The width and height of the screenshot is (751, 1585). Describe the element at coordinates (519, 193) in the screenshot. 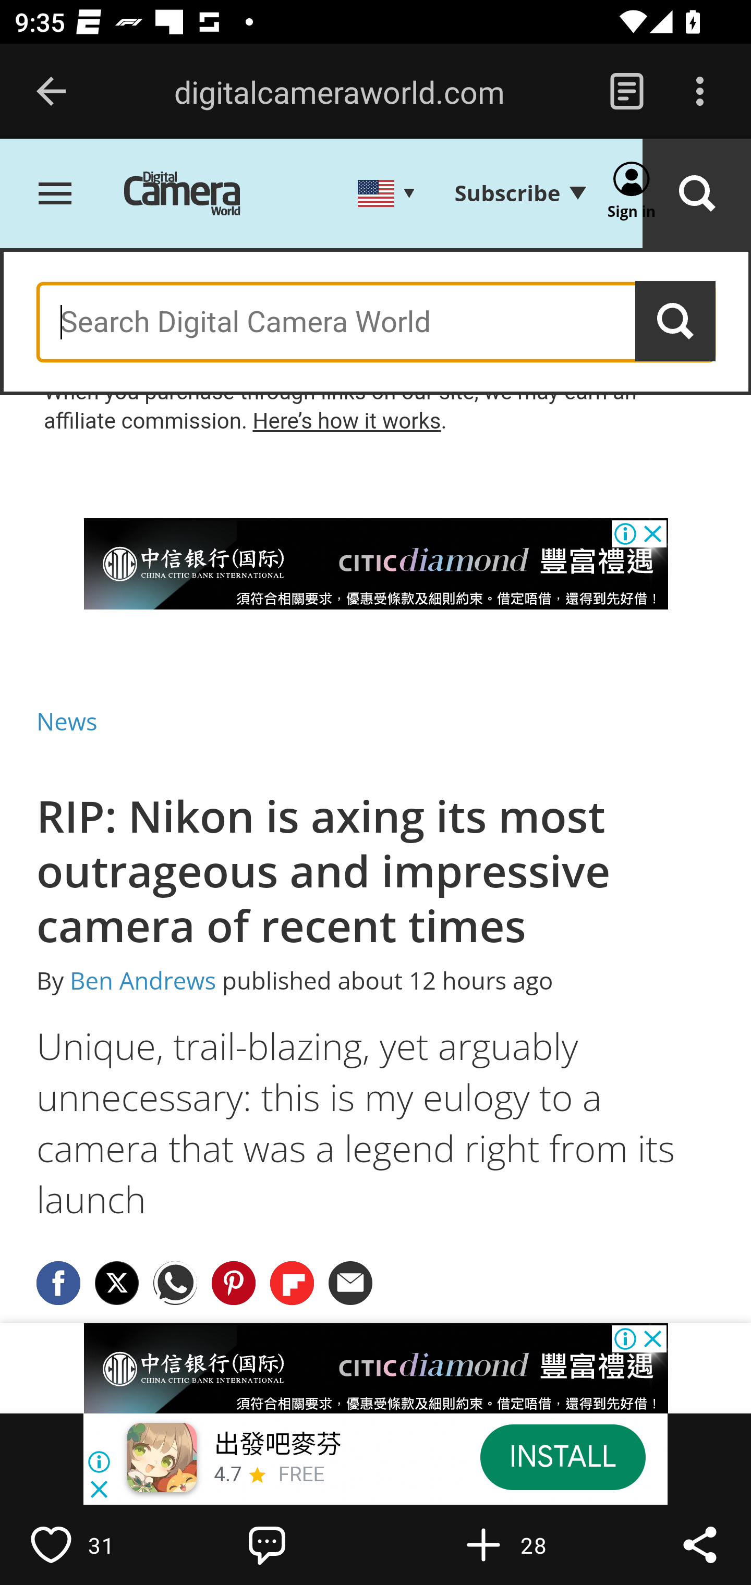

I see `Subscribe` at that location.